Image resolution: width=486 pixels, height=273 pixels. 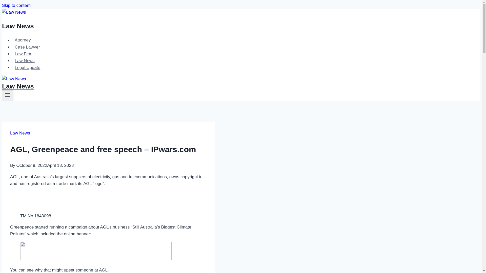 I want to click on Skip to content, so click(x=16, y=5).